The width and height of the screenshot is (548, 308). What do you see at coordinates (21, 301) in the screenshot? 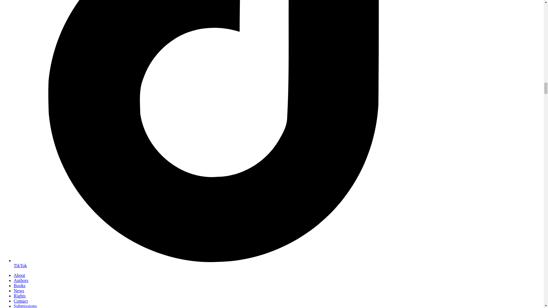
I see `Contact` at bounding box center [21, 301].